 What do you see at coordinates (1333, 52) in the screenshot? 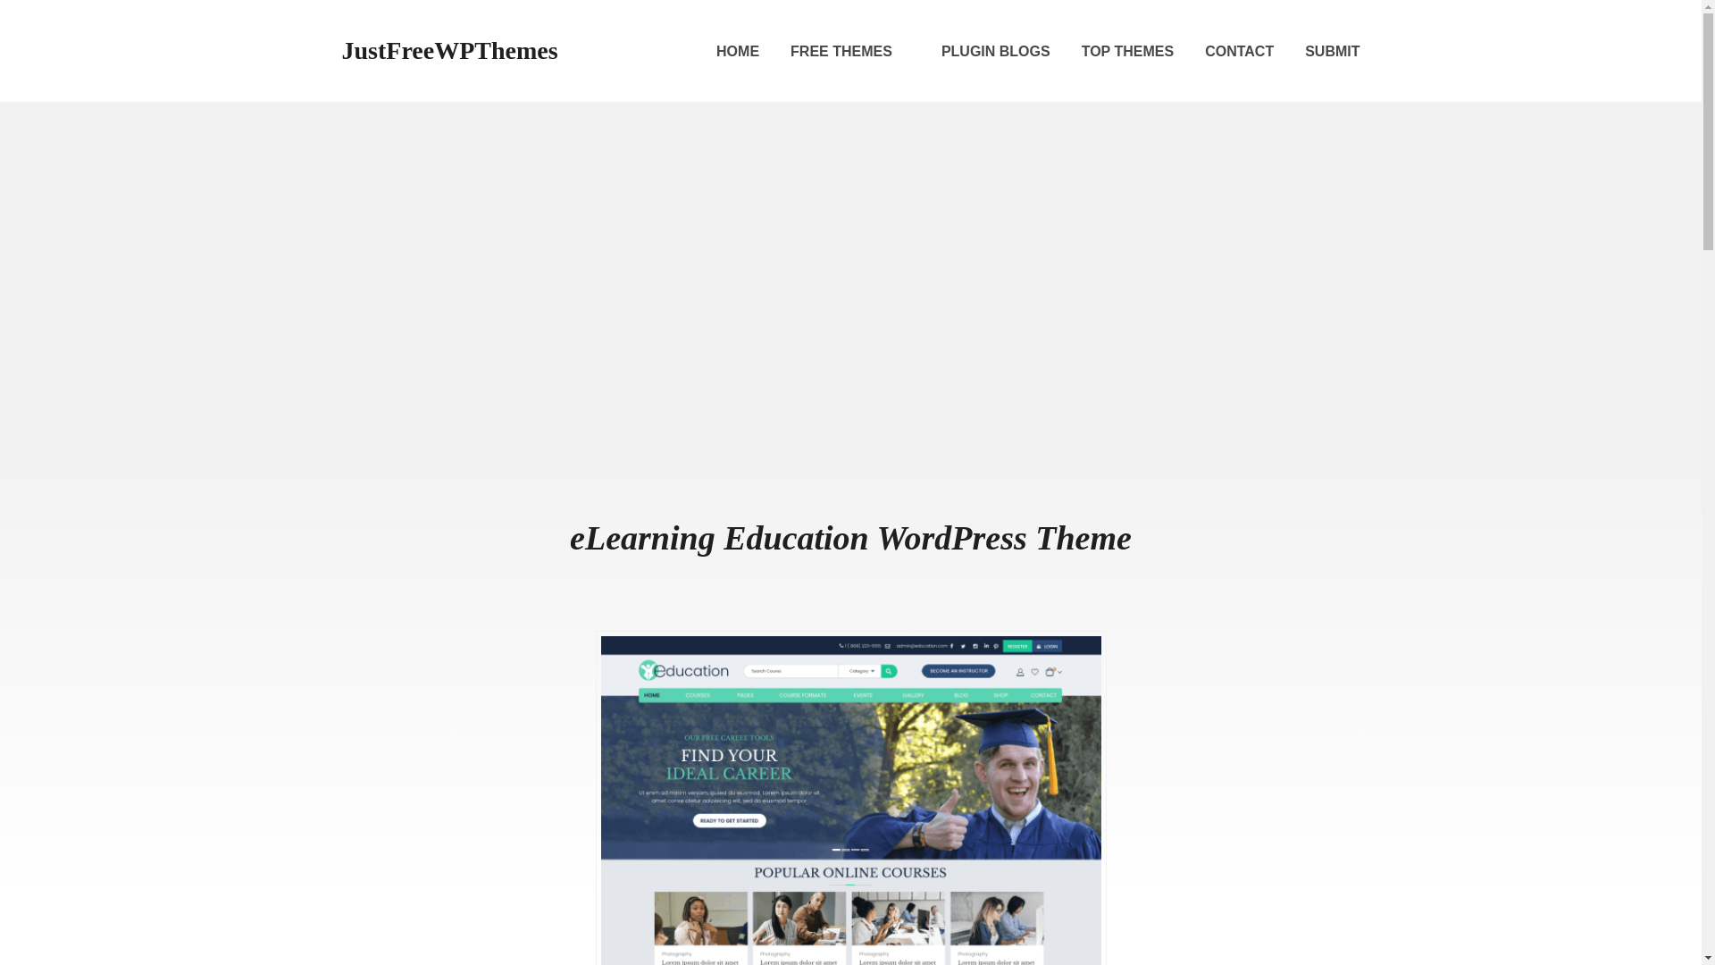
I see `SUBMIT` at bounding box center [1333, 52].